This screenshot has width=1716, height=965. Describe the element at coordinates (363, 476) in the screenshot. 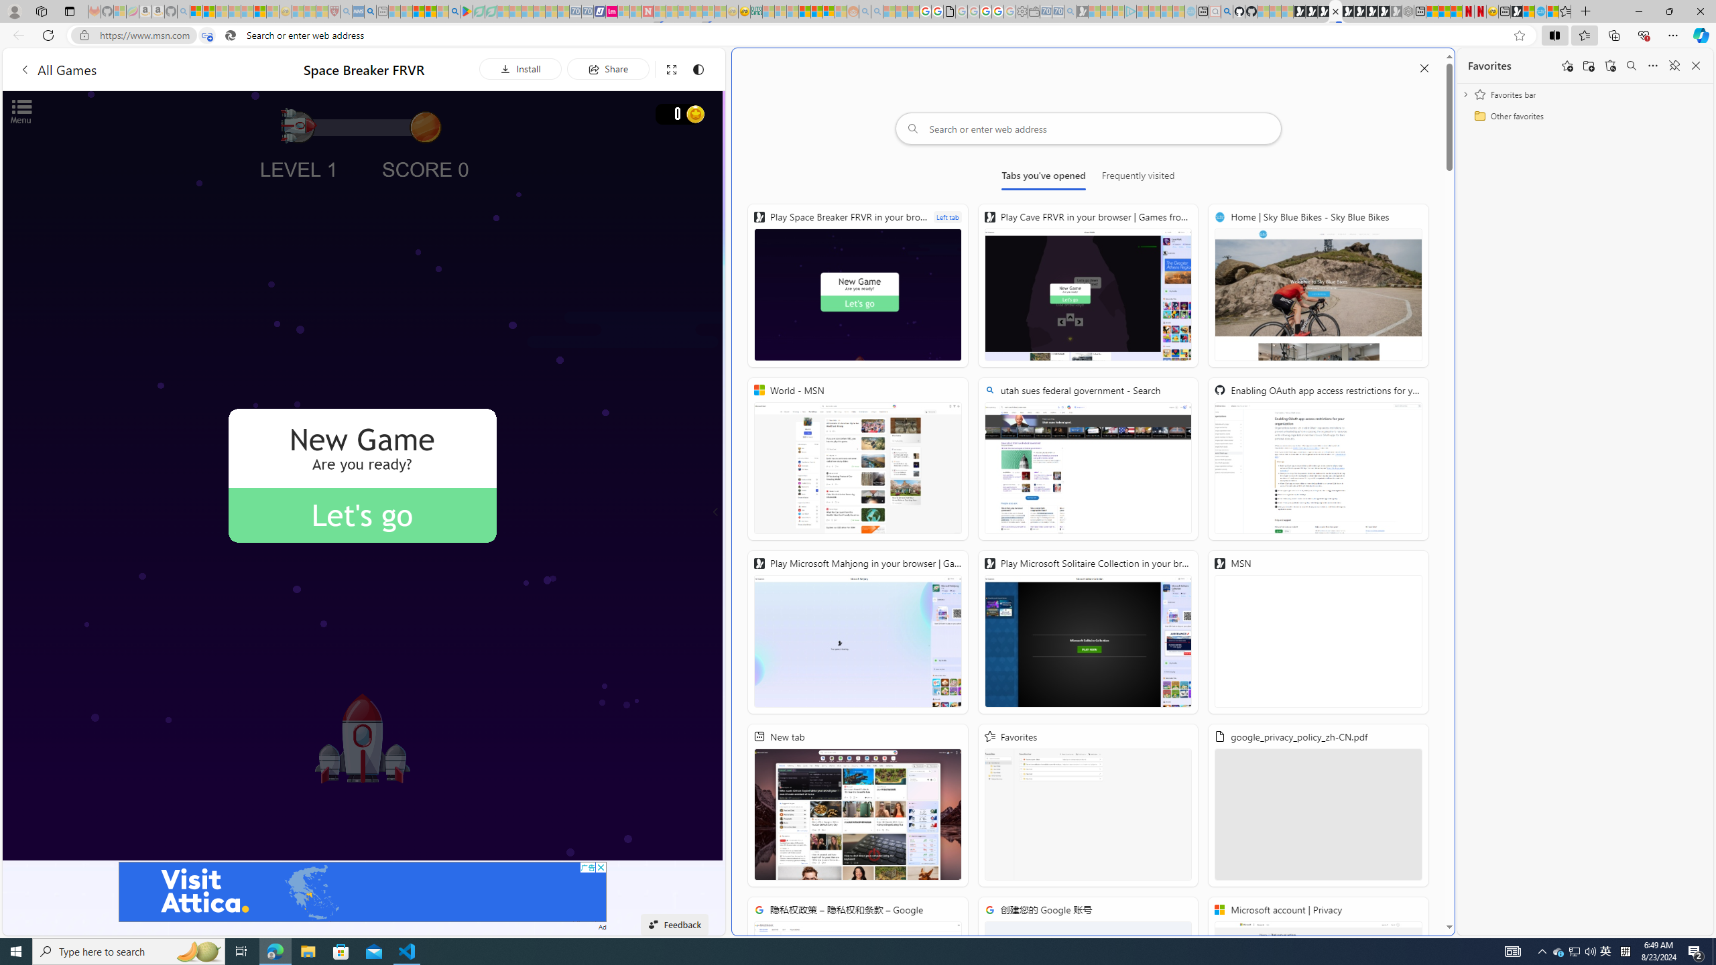

I see `AutomationID: gameCanvas` at that location.